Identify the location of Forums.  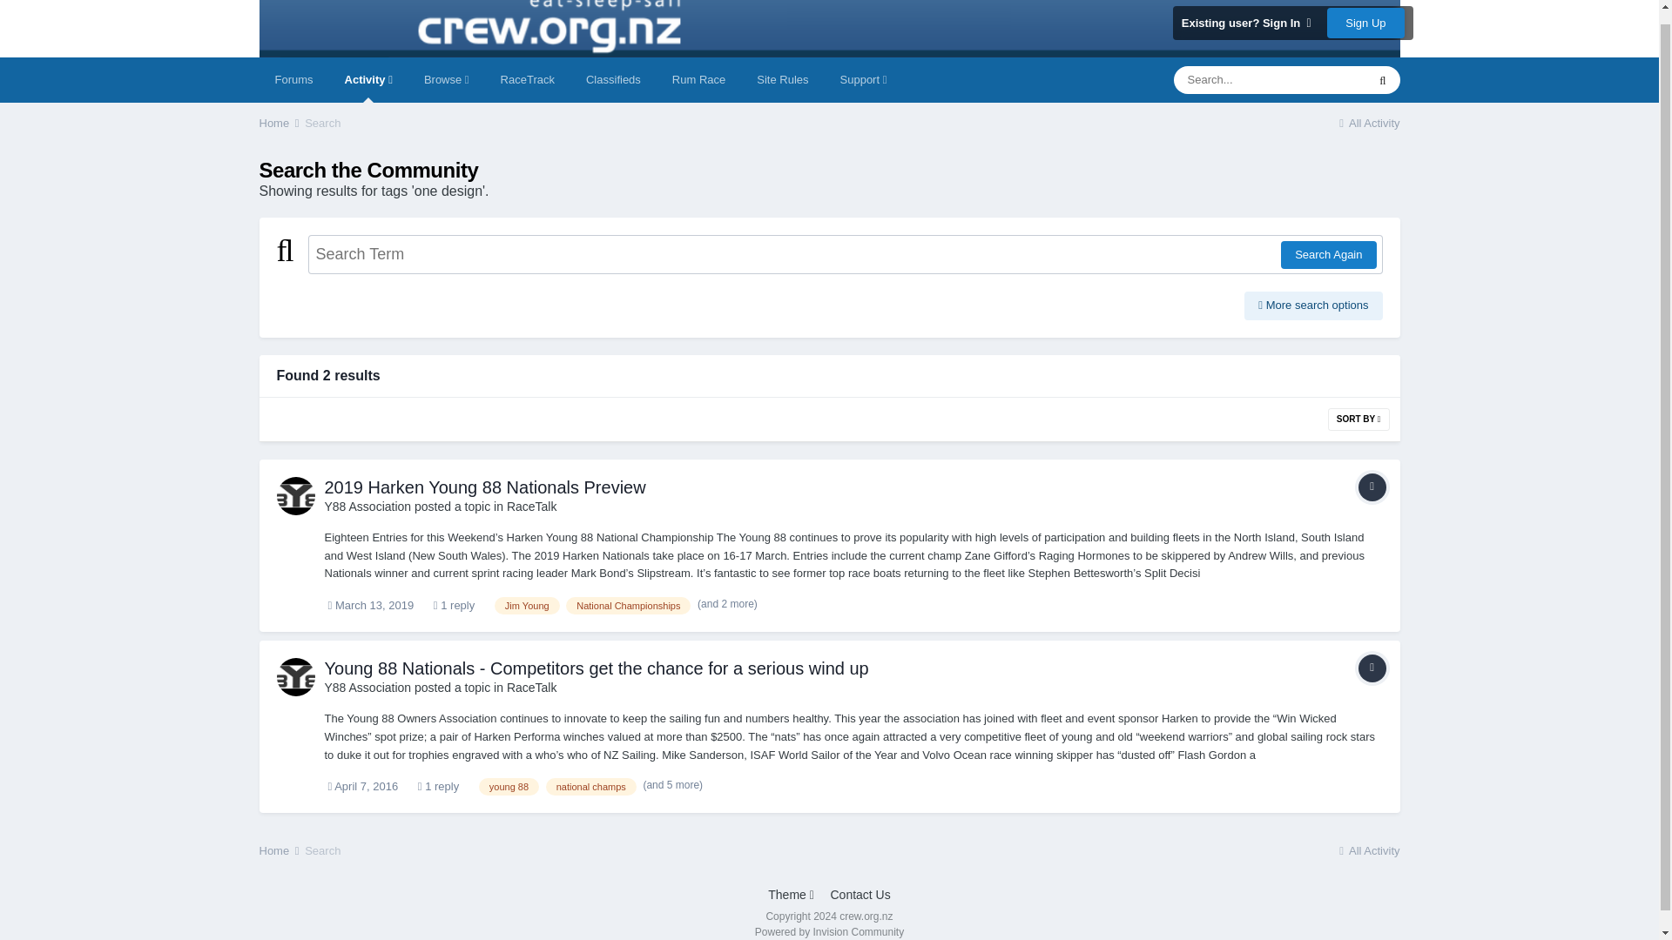
(294, 79).